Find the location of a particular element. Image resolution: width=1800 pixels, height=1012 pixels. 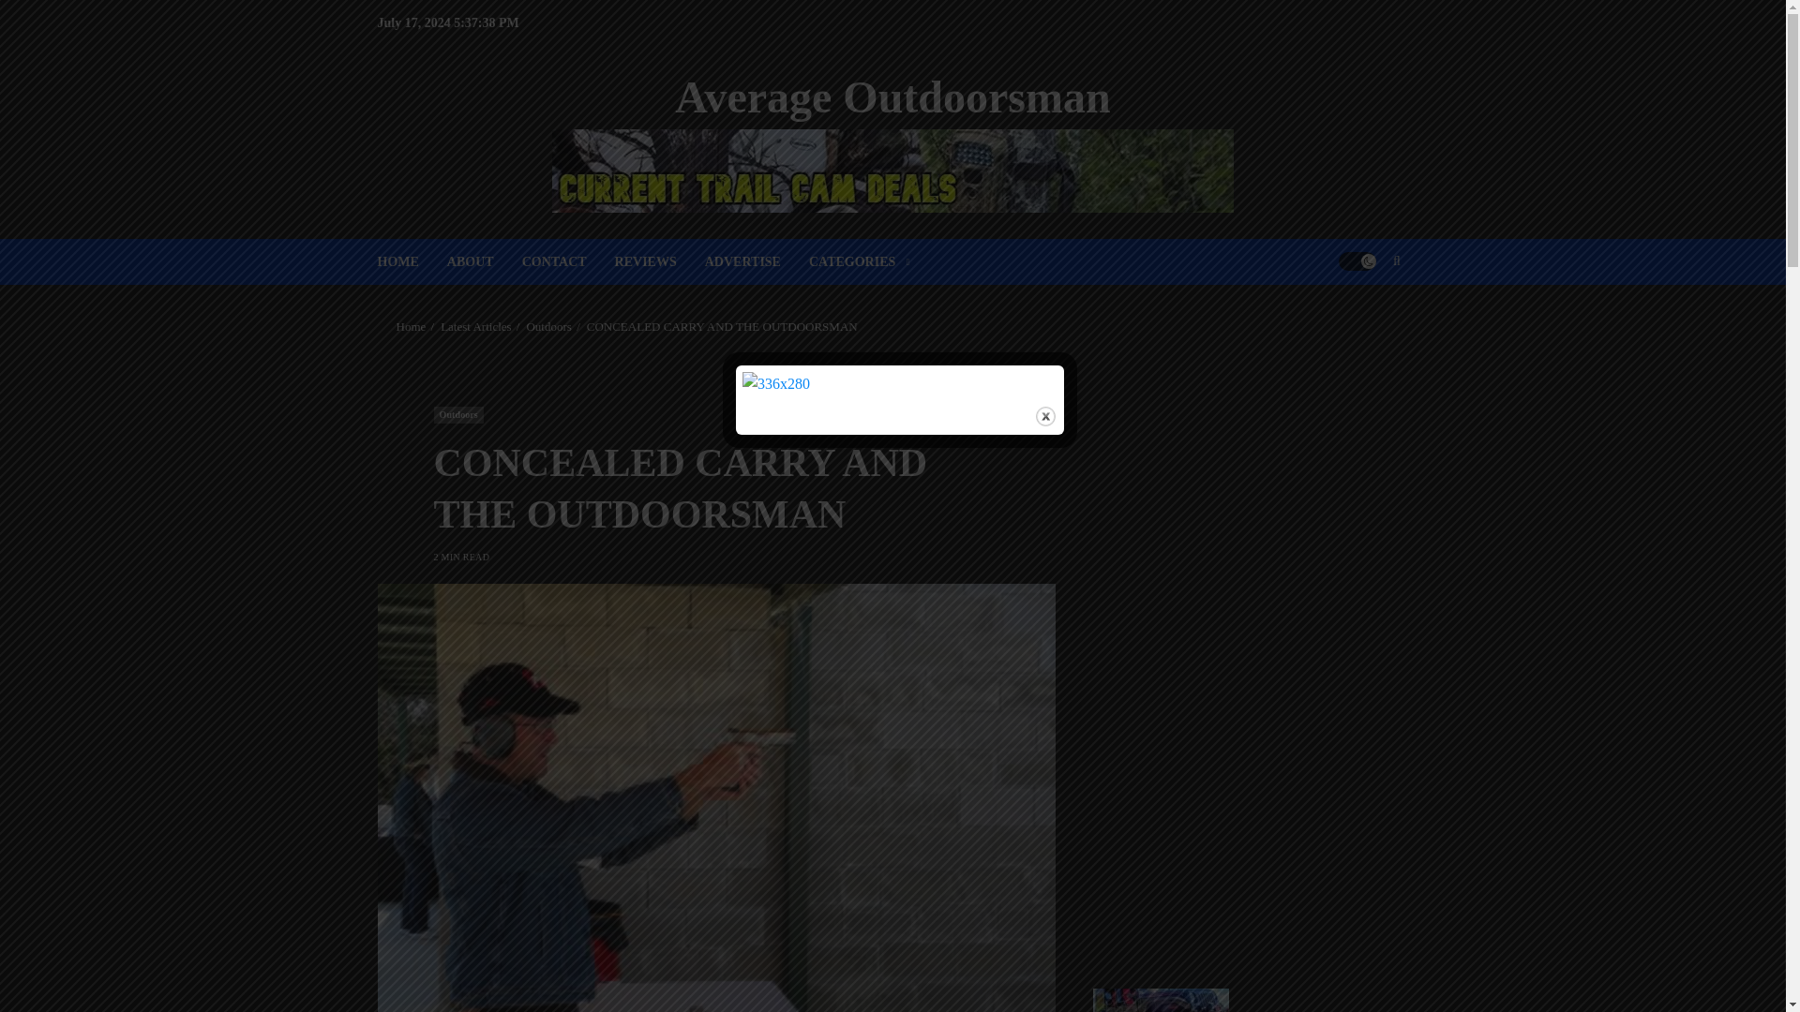

CONCEALED CARRY AND THE OUTDOORSMAN is located at coordinates (722, 327).